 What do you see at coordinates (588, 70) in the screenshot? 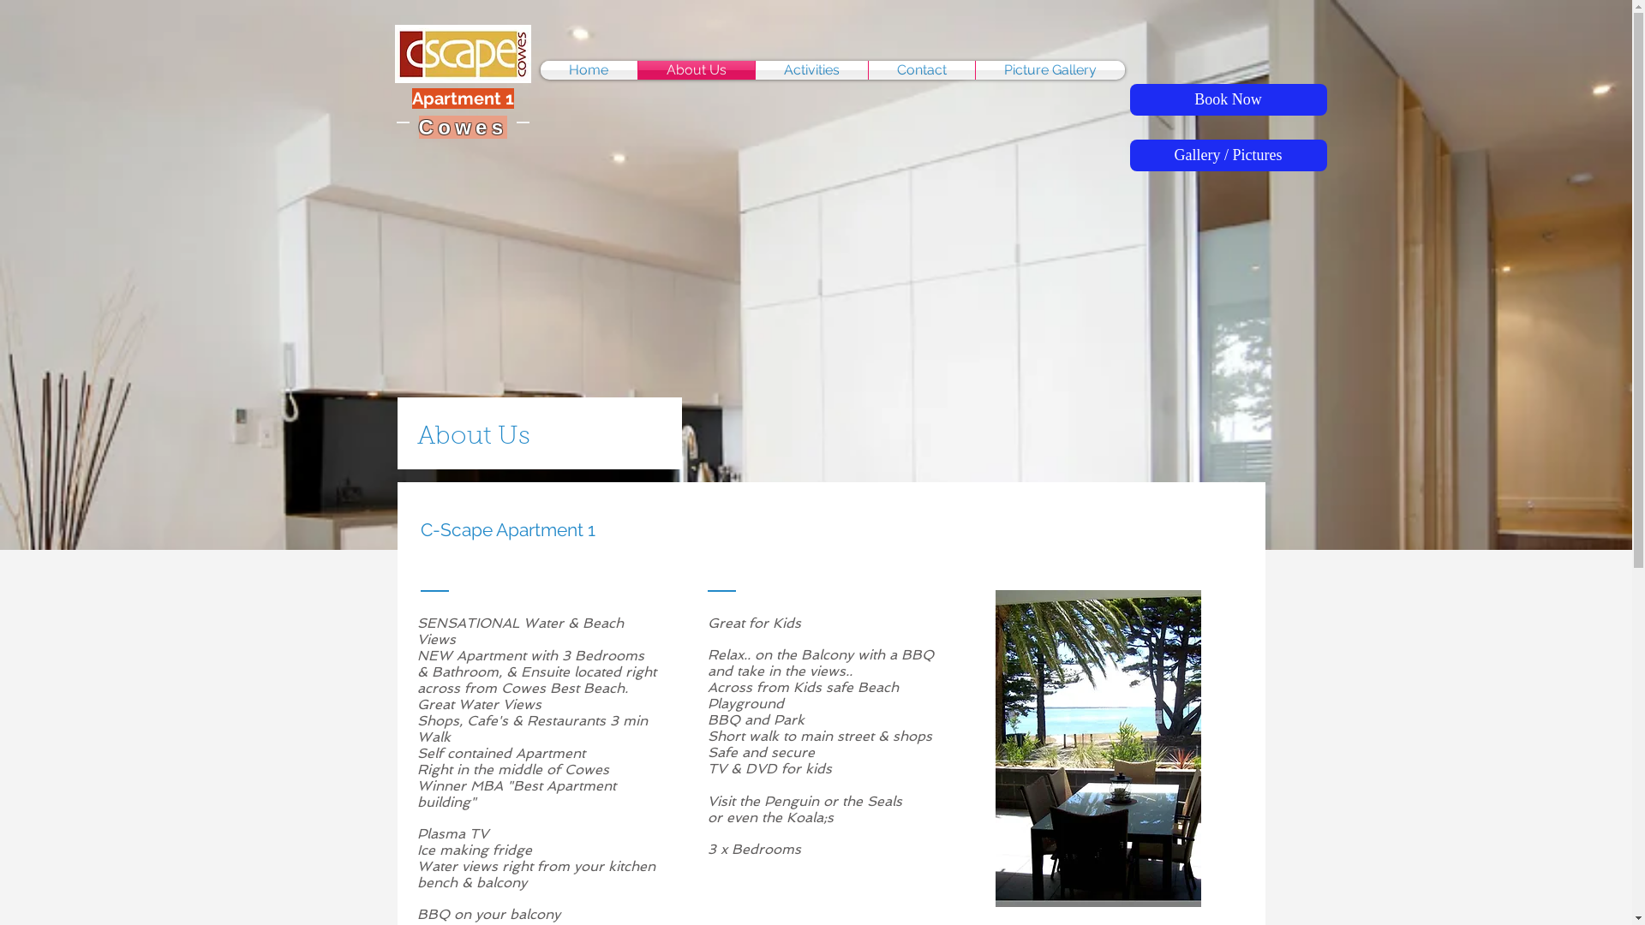
I see `Home` at bounding box center [588, 70].